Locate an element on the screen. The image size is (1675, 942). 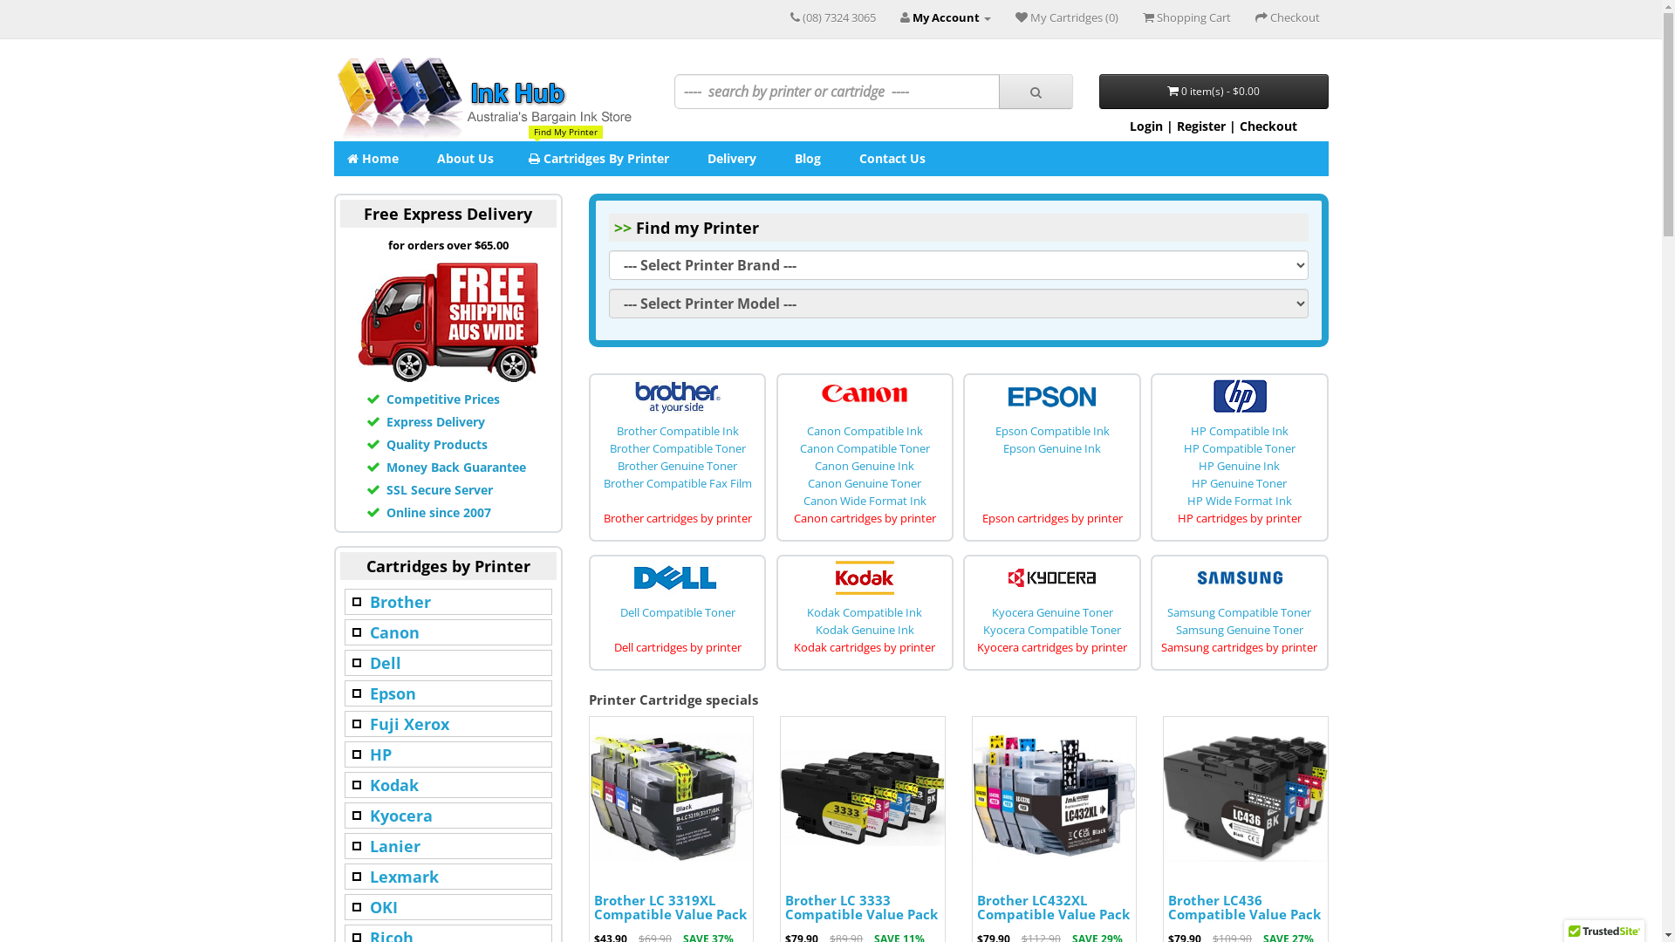
Brother cartridges by printer is located at coordinates (678, 518).